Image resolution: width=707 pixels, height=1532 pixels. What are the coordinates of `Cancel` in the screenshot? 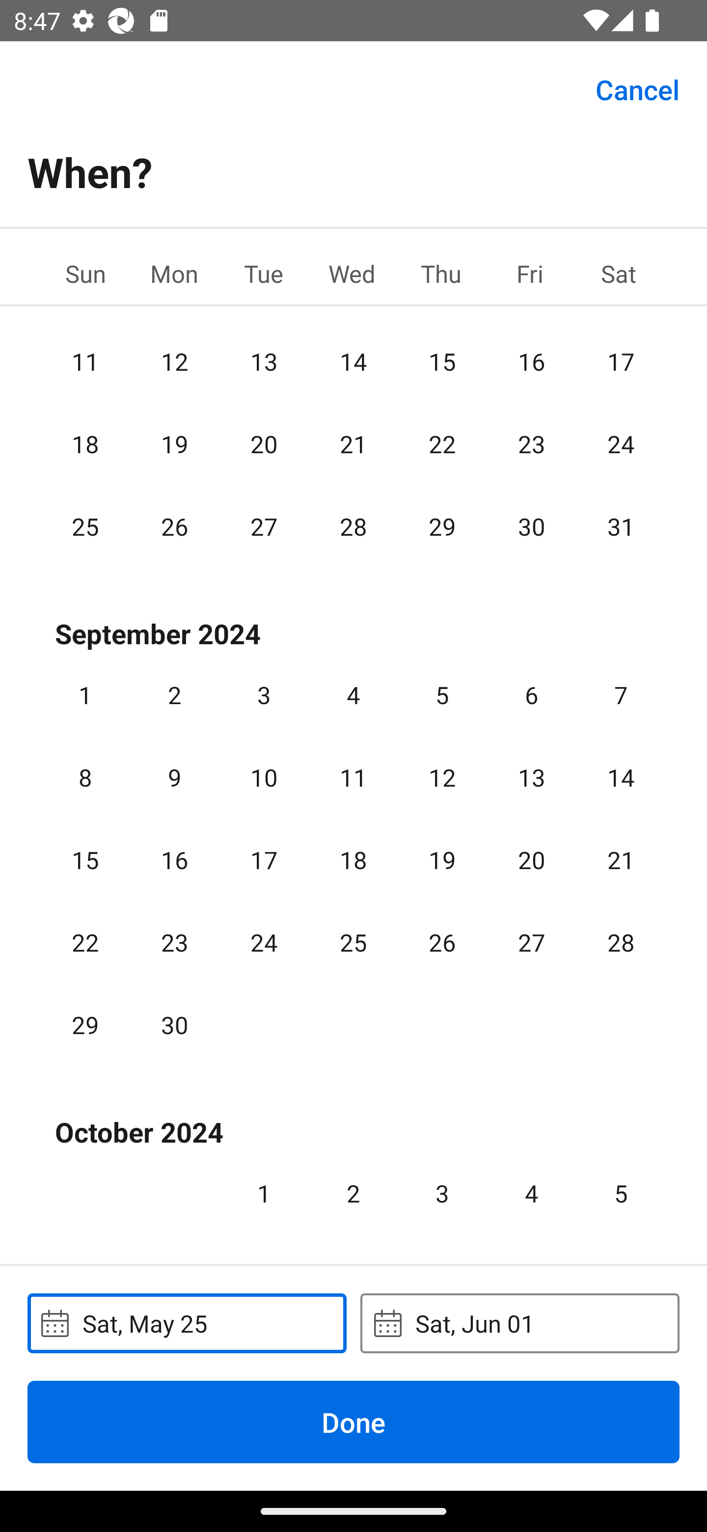 It's located at (637, 88).